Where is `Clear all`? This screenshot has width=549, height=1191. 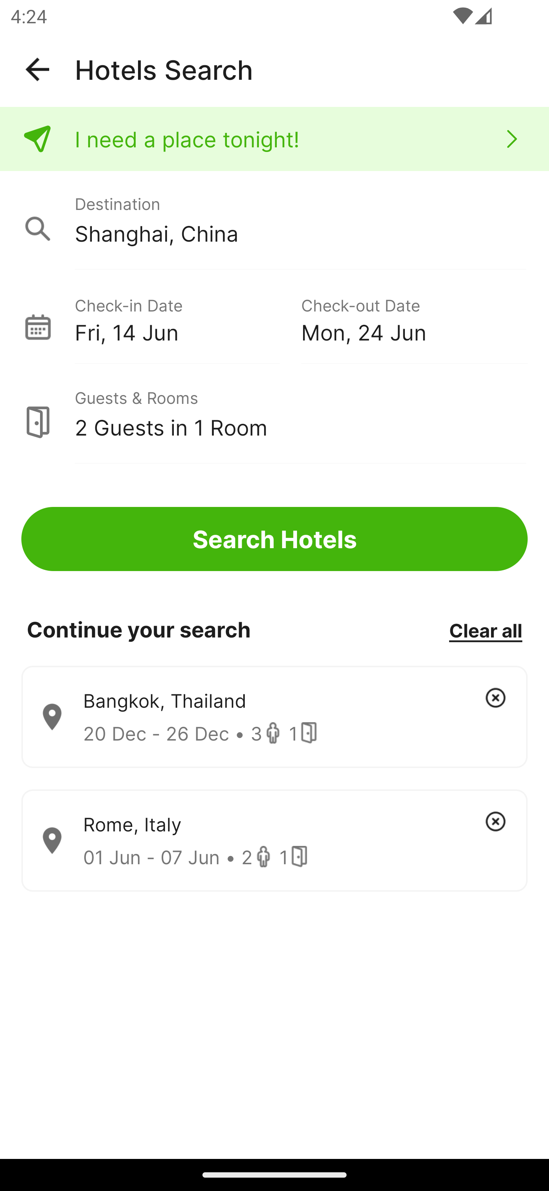
Clear all is located at coordinates (485, 630).